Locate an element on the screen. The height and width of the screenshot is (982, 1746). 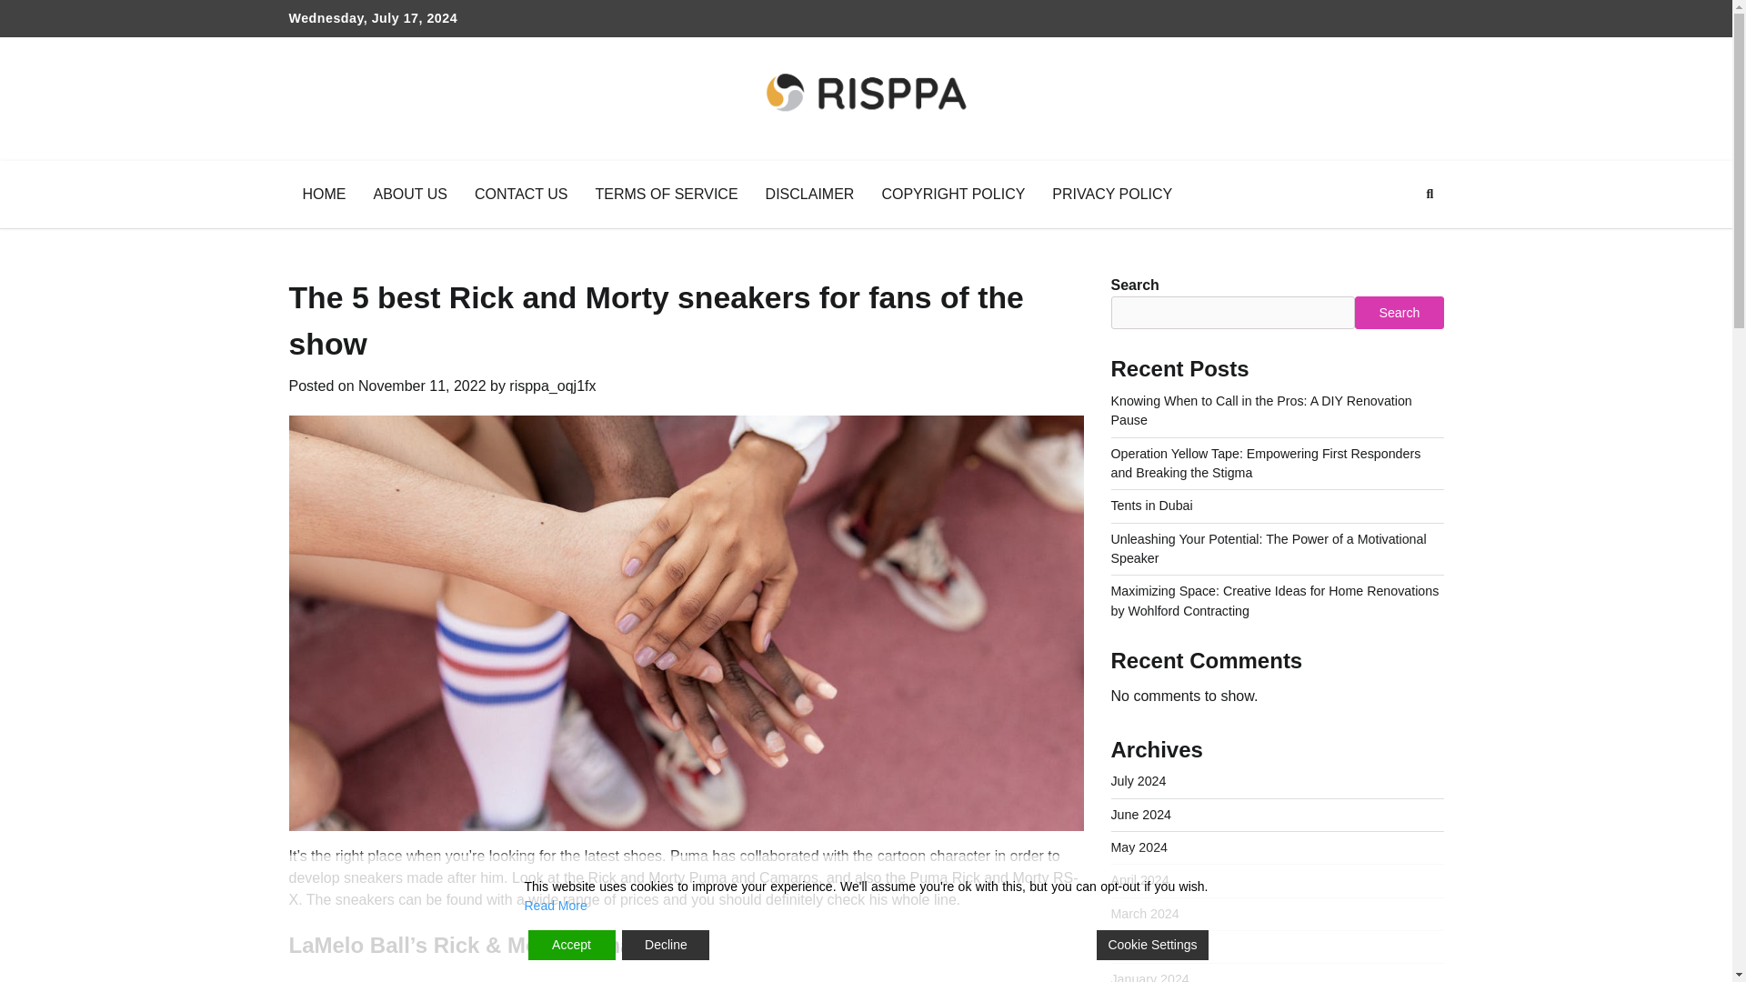
COPYRIGHT POLICY is located at coordinates (953, 194).